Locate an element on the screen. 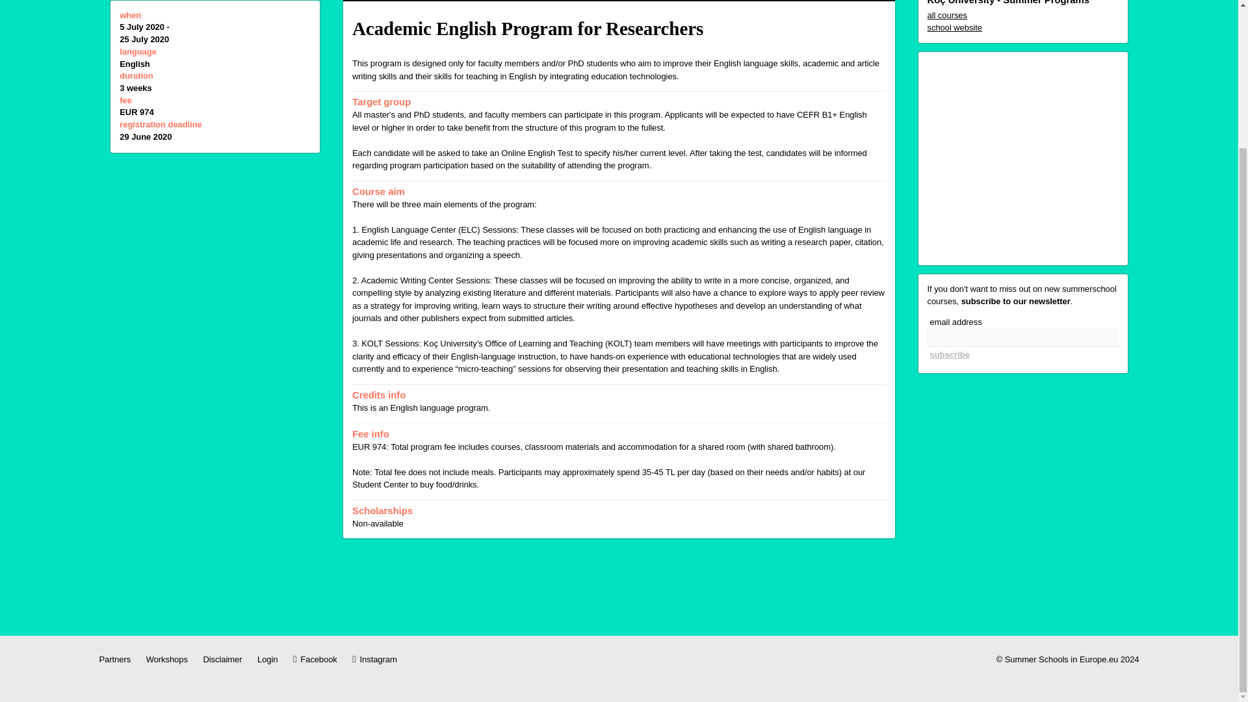 The height and width of the screenshot is (702, 1248). Facebook is located at coordinates (315, 659).